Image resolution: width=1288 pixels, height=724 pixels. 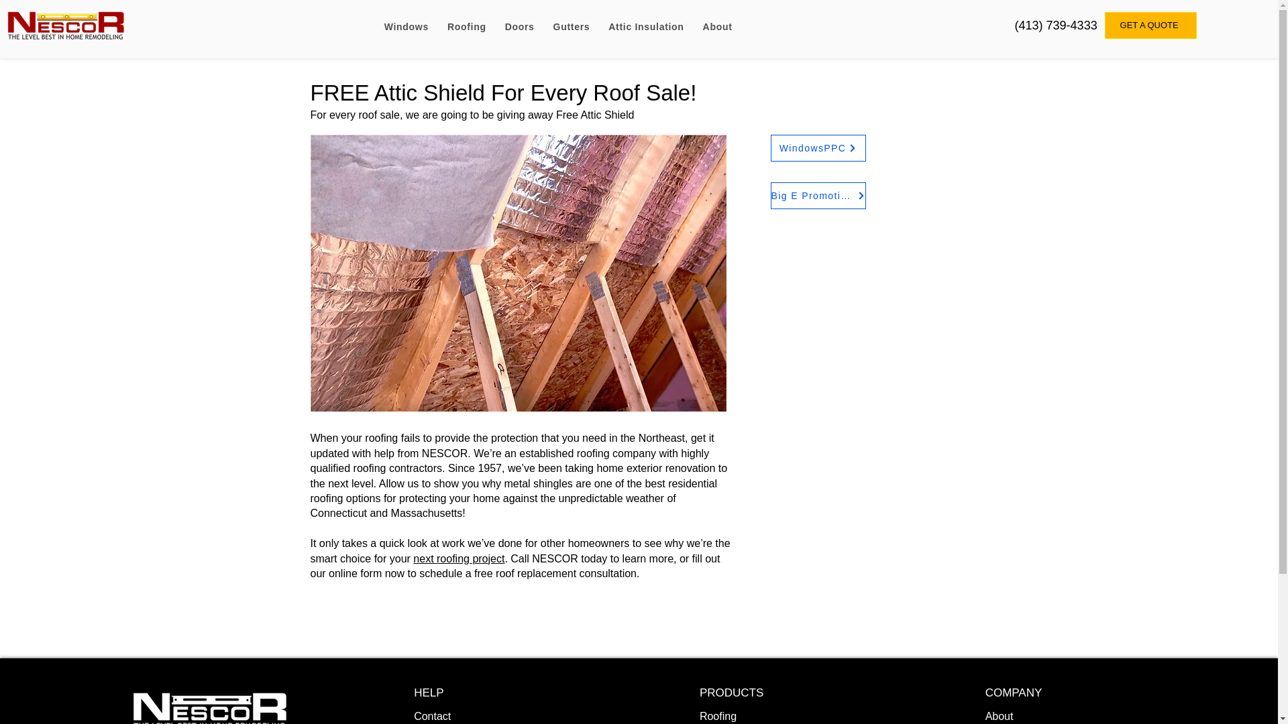 I want to click on Doors, so click(x=519, y=27).